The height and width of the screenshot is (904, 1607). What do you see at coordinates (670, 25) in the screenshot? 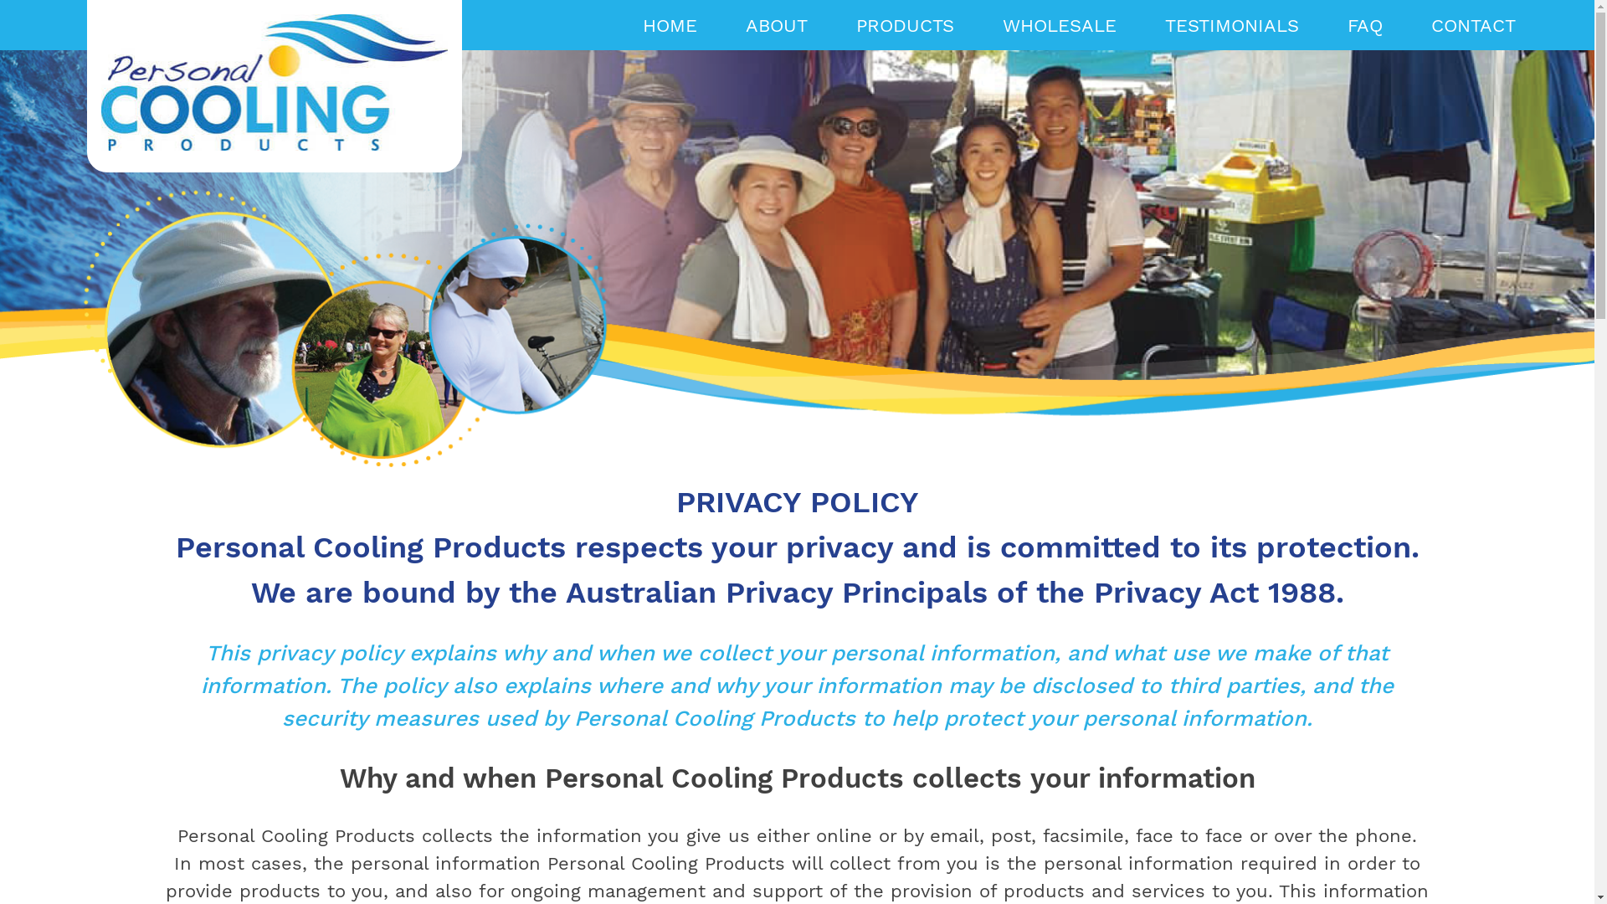
I see `HOME` at bounding box center [670, 25].